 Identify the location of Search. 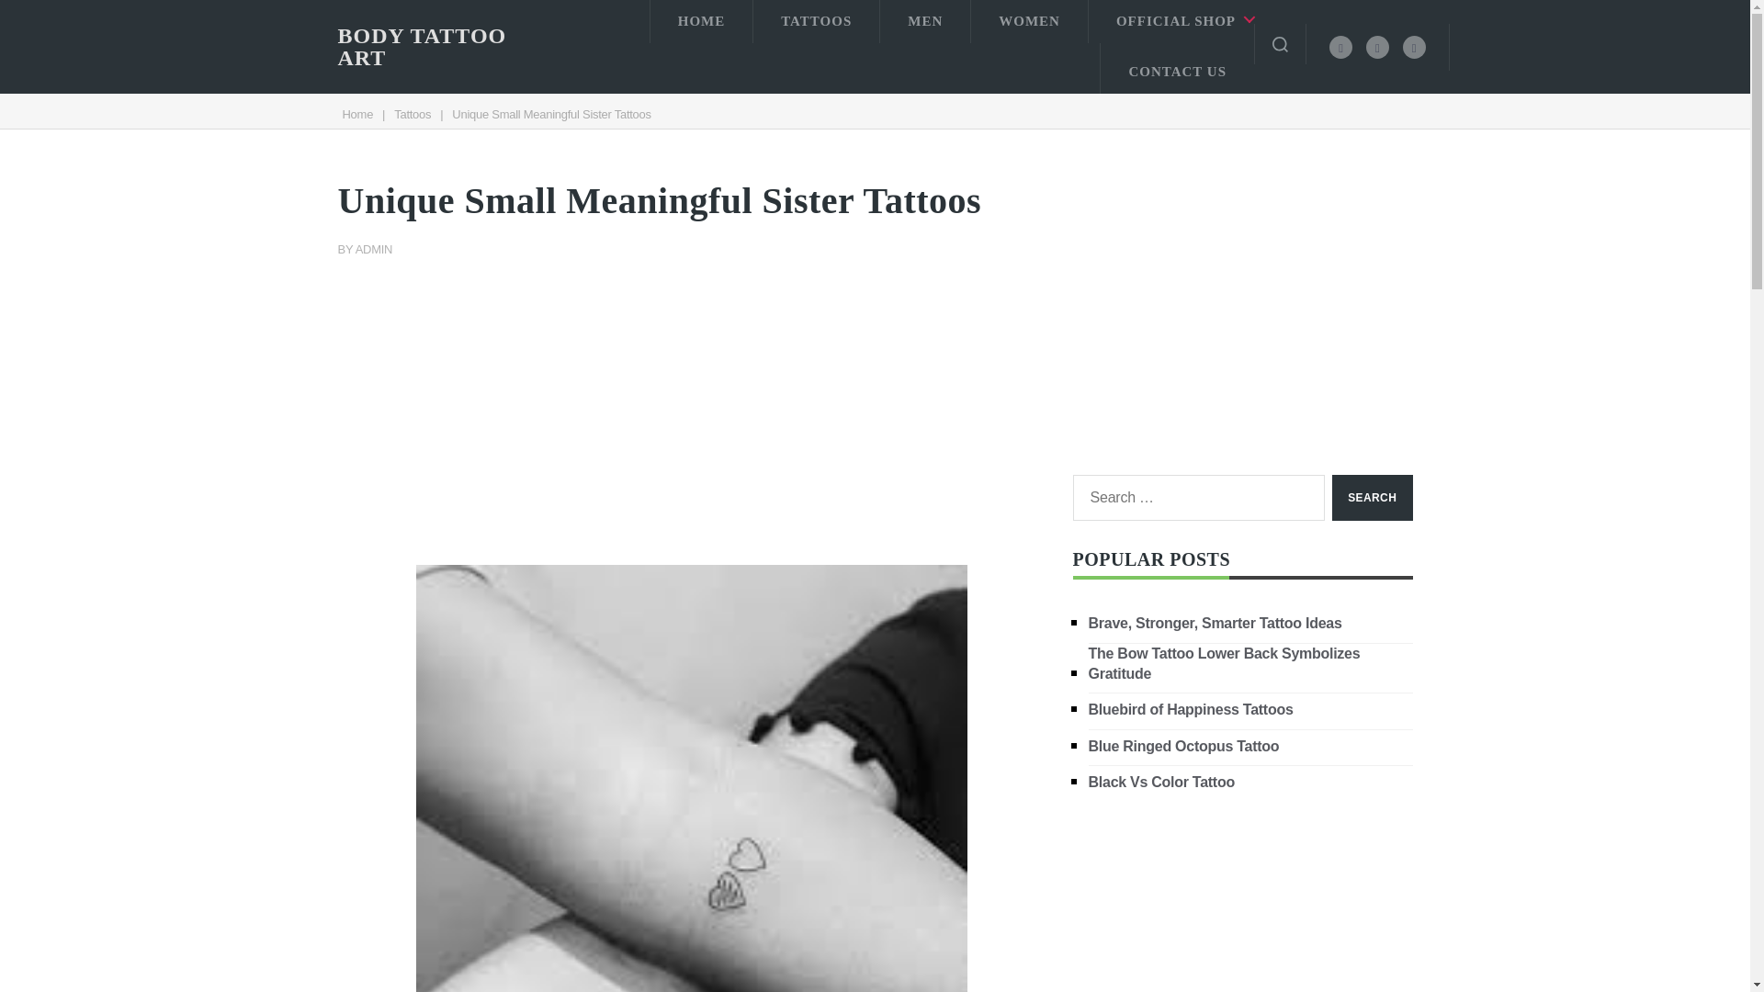
(1372, 498).